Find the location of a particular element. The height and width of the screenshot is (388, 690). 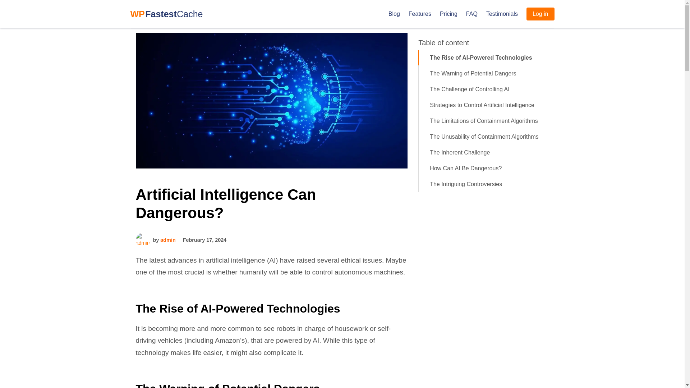

Log in is located at coordinates (540, 14).